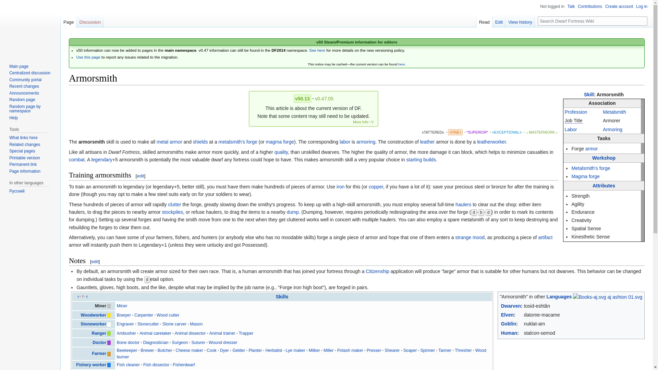 The width and height of the screenshot is (658, 370). I want to click on Magma forge, so click(585, 176).